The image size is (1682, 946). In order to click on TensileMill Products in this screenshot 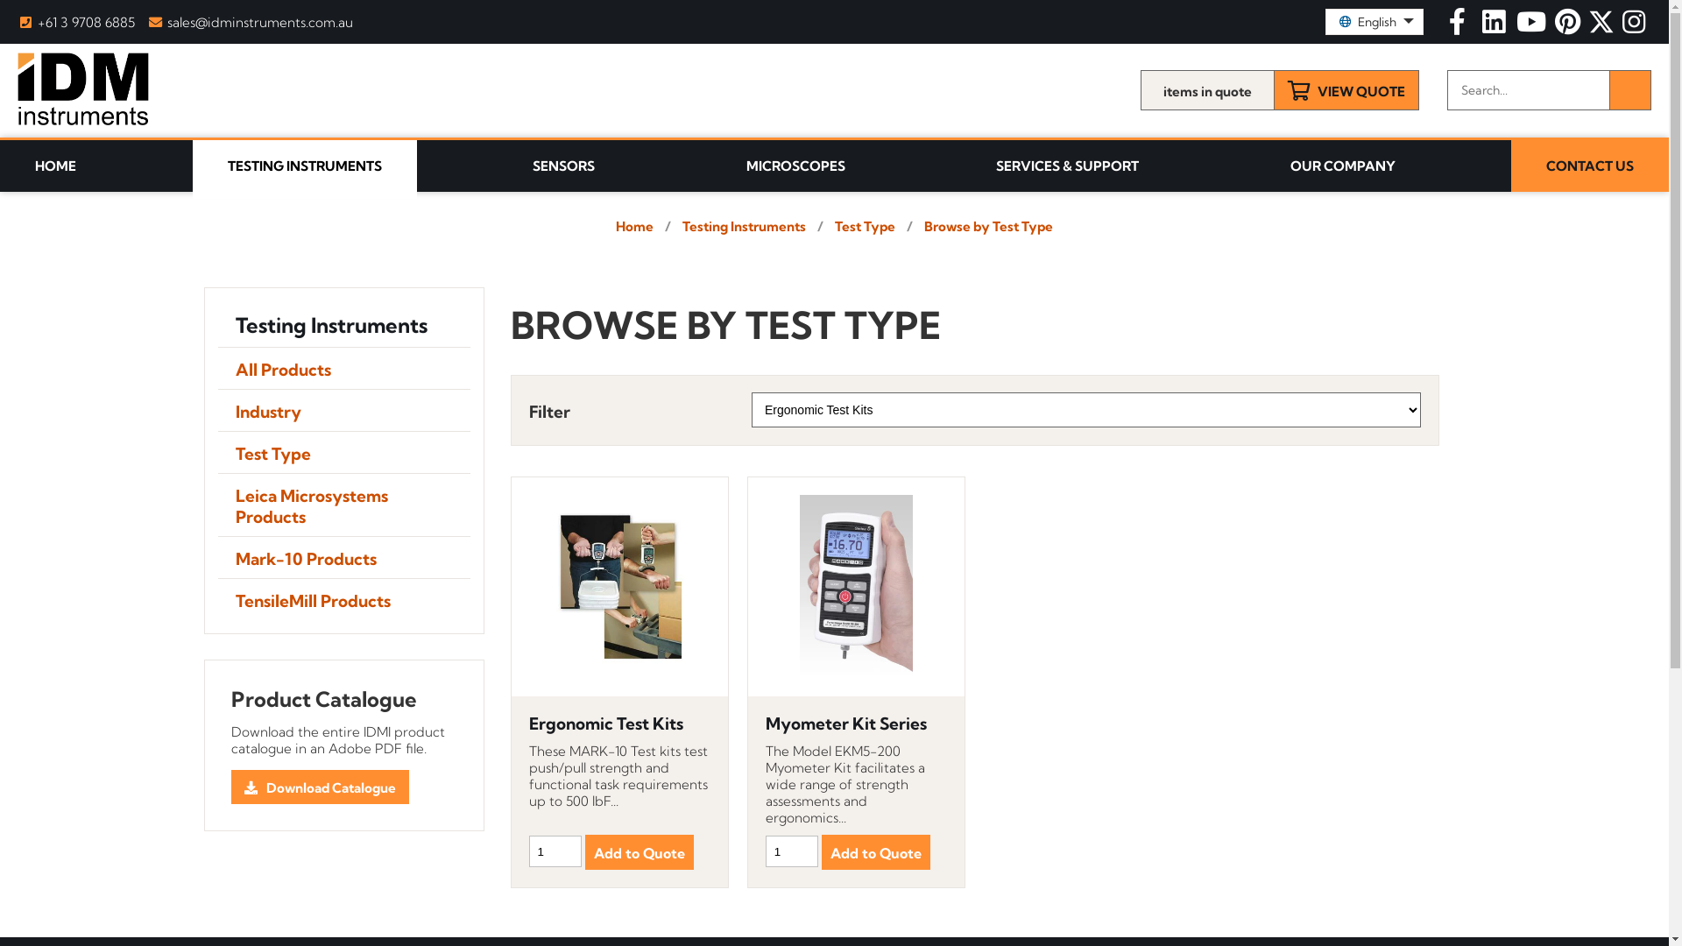, I will do `click(343, 599)`.